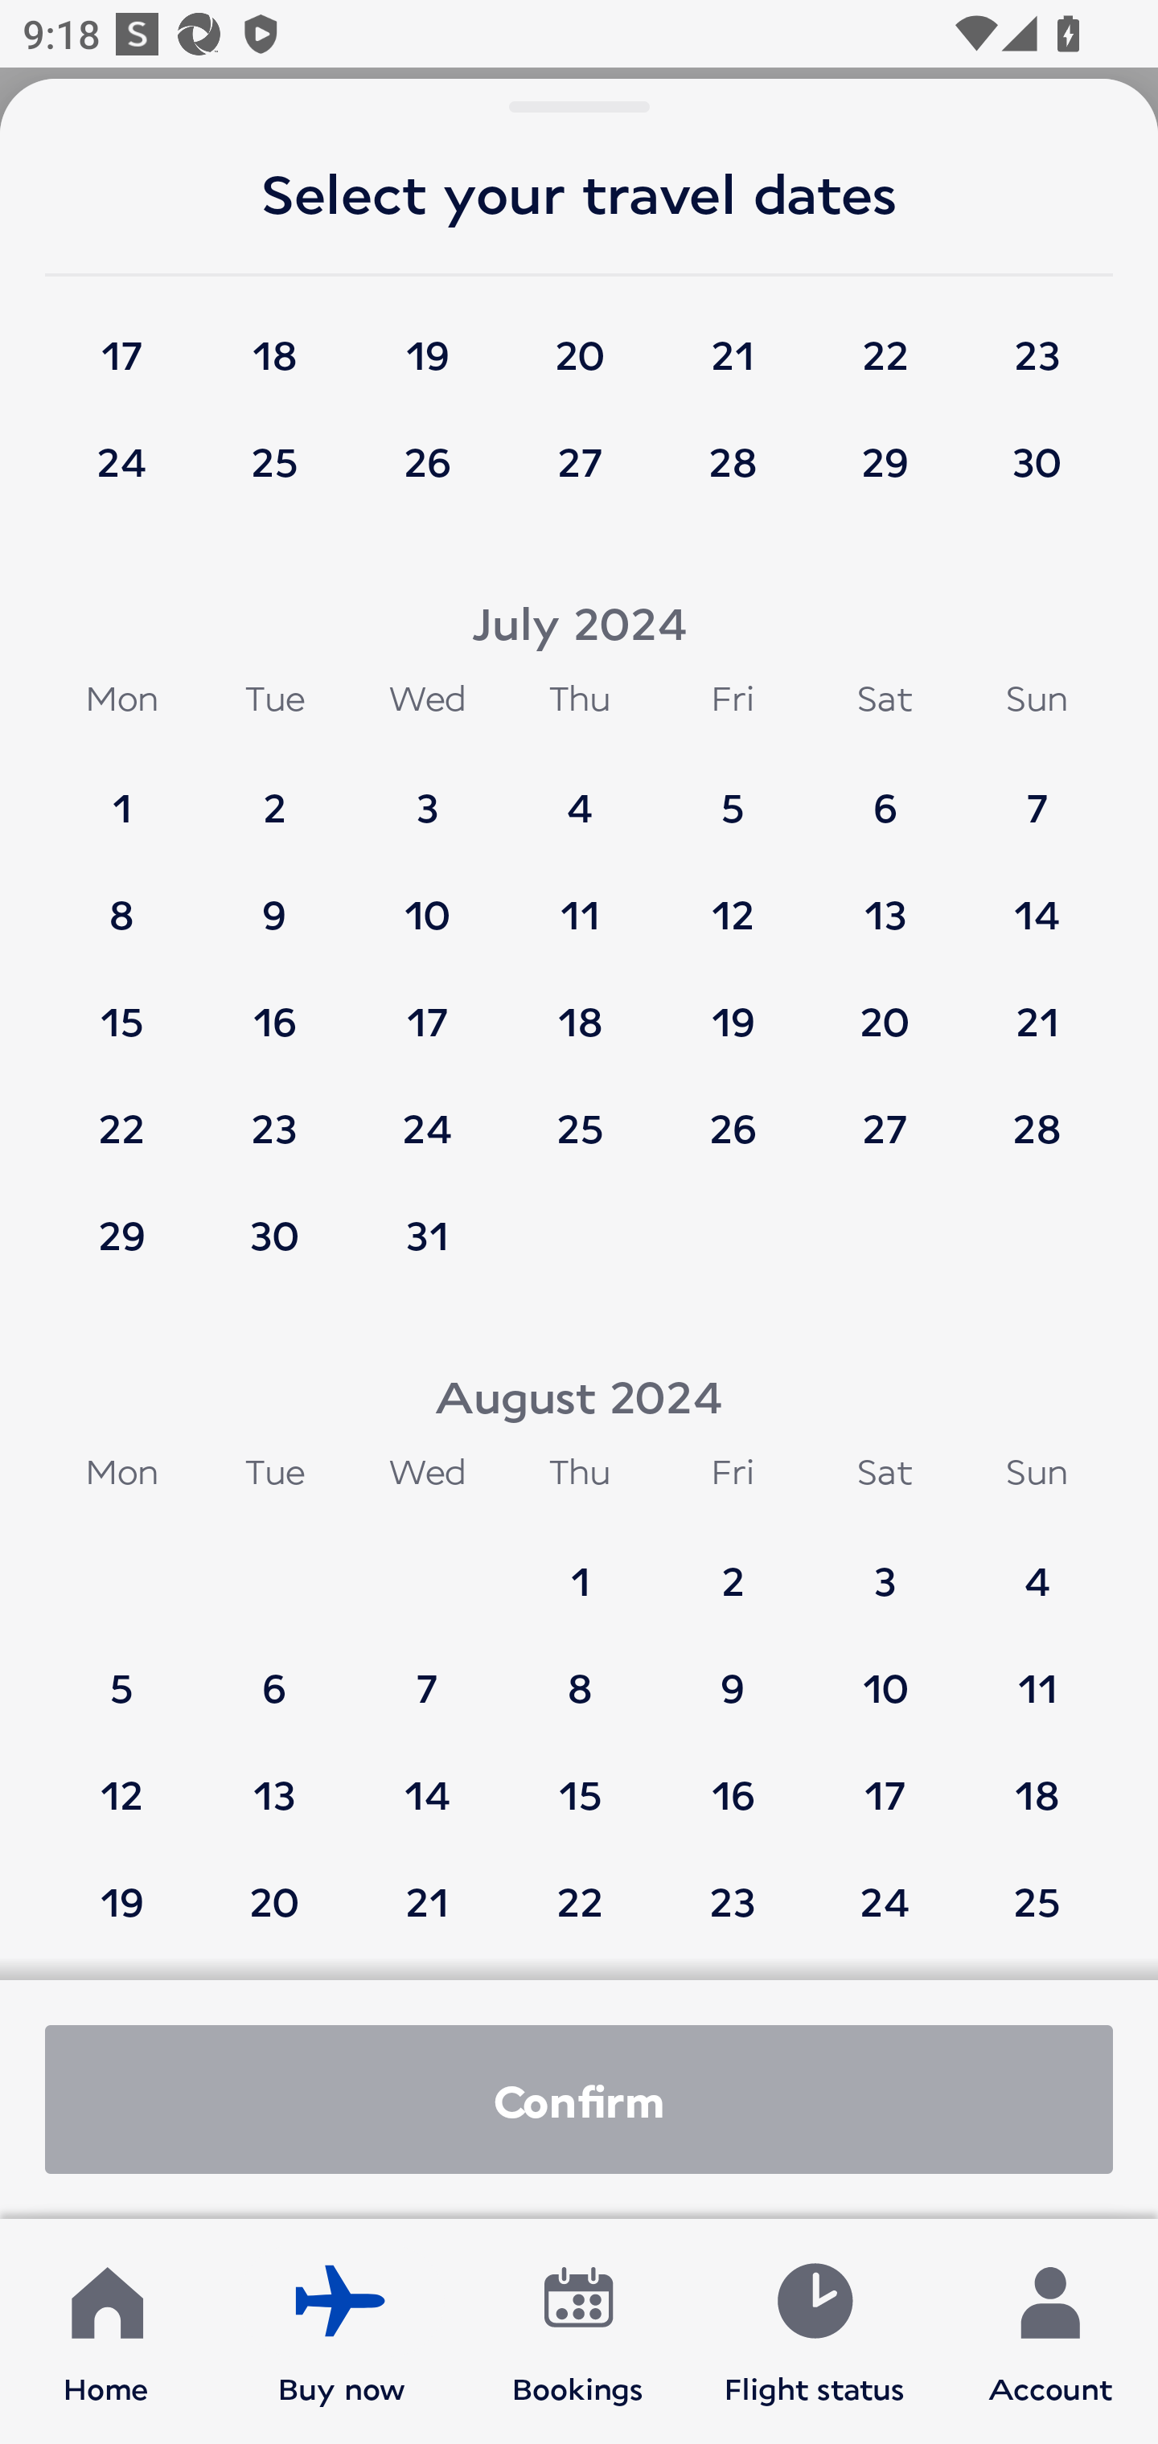 This screenshot has width=1158, height=2444. I want to click on 9, so click(274, 899).